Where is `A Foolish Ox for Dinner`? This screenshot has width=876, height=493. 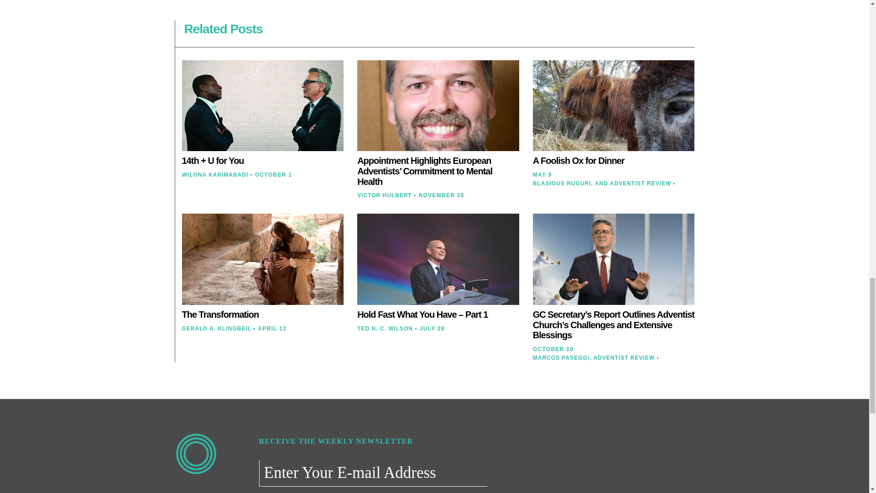 A Foolish Ox for Dinner is located at coordinates (579, 161).